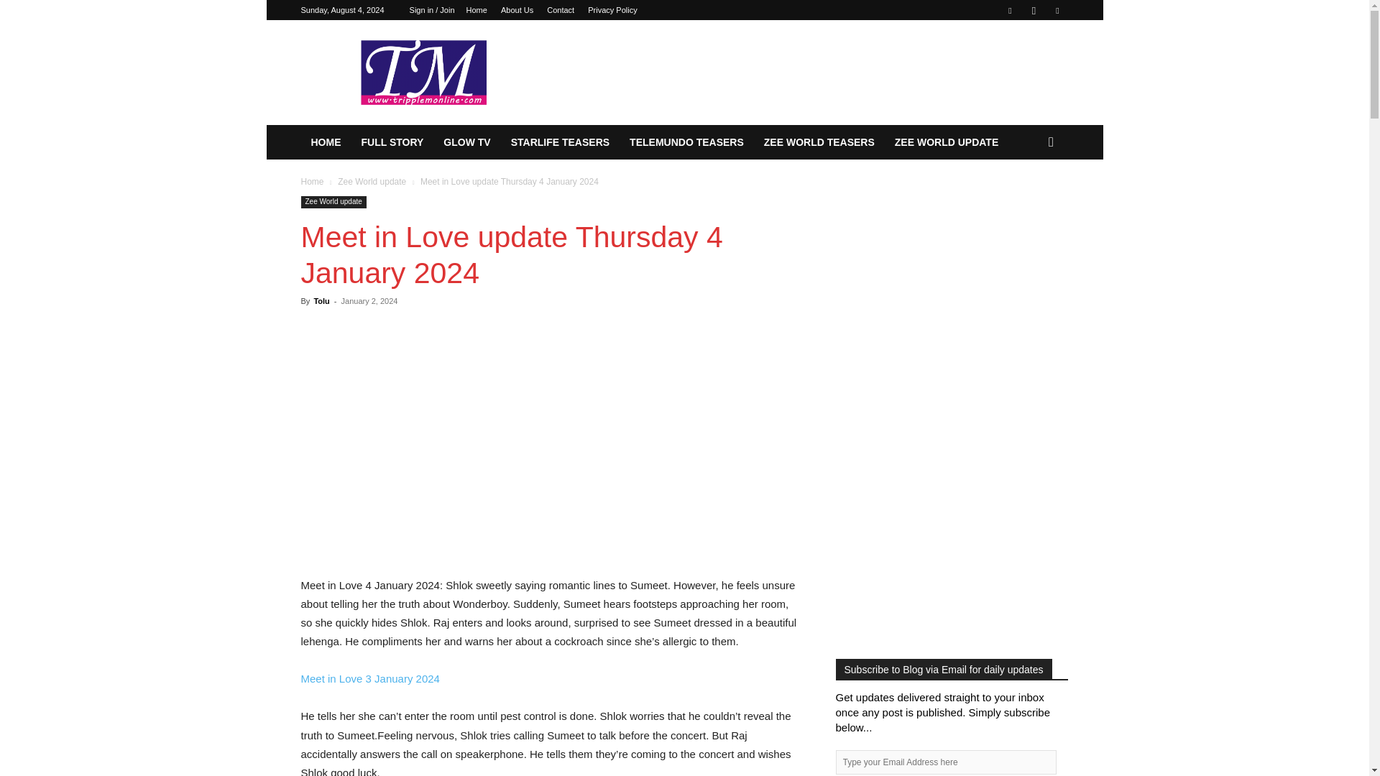  What do you see at coordinates (1028, 200) in the screenshot?
I see `Search` at bounding box center [1028, 200].